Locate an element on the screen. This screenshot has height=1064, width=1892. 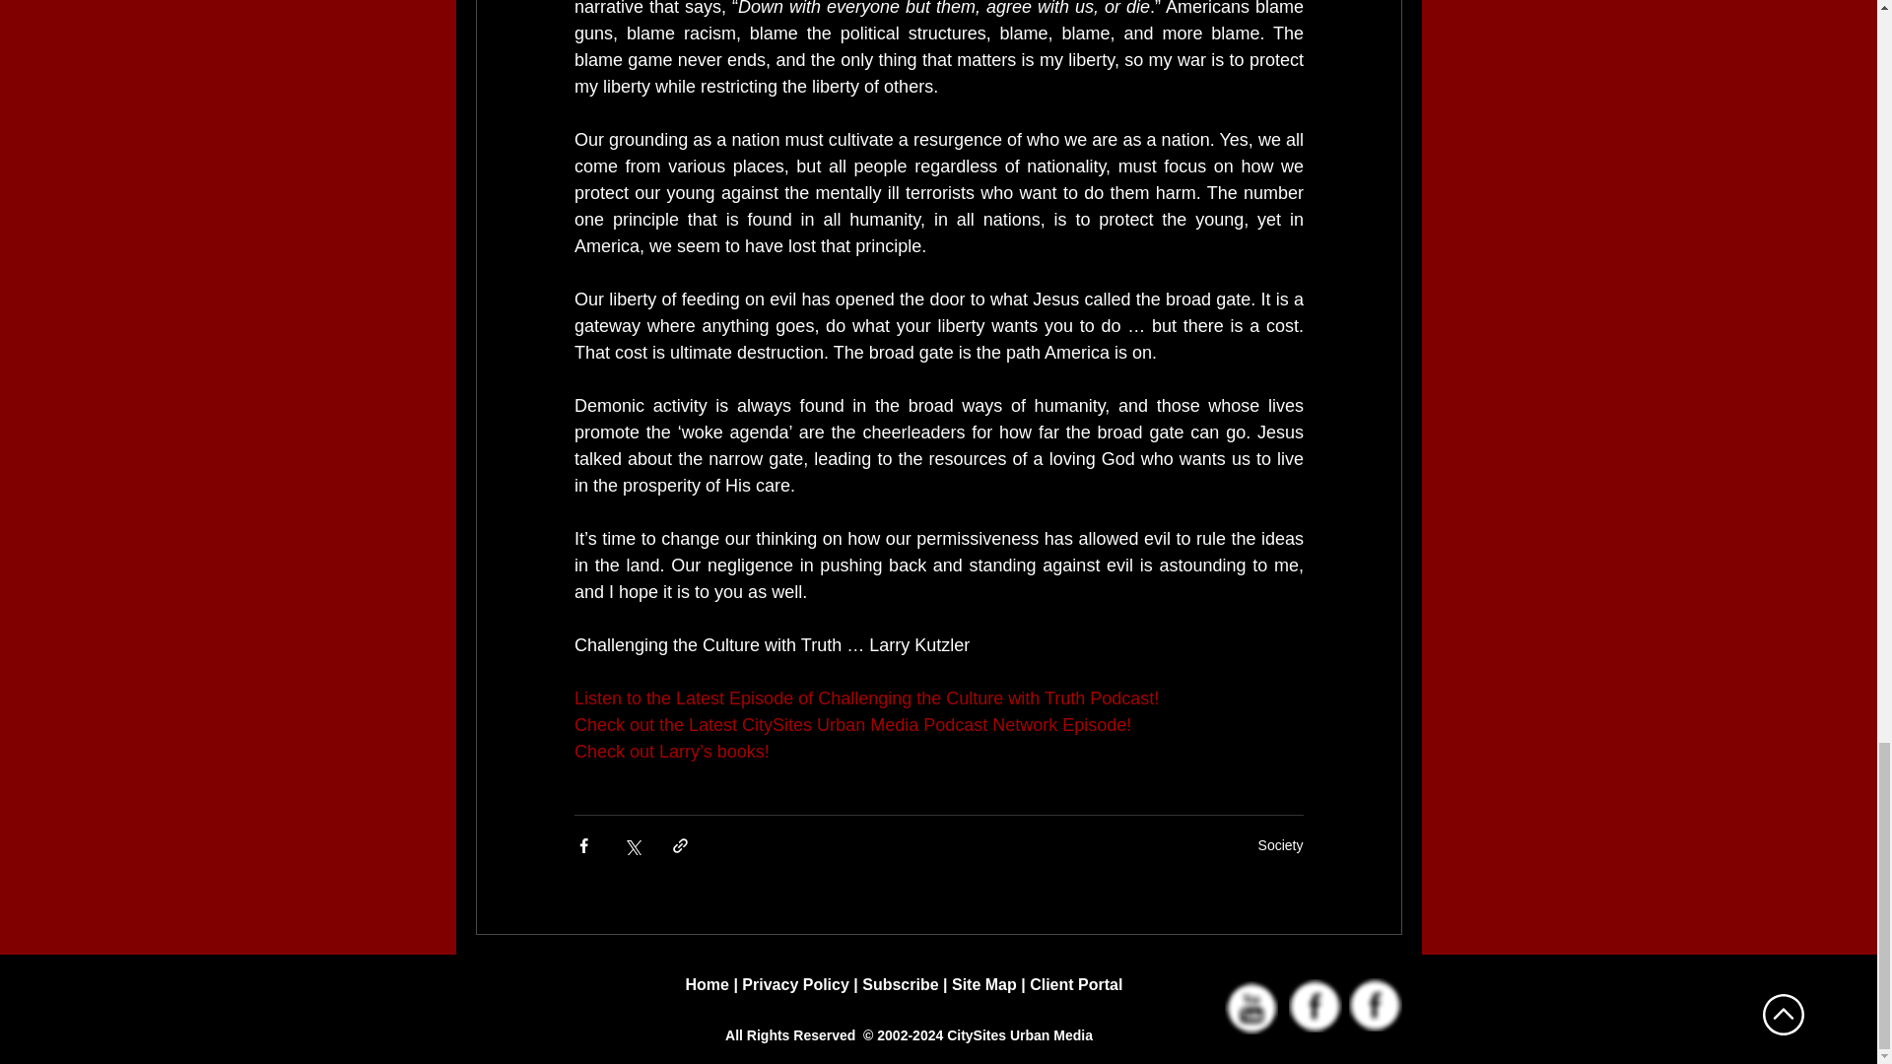
Society is located at coordinates (1280, 845).